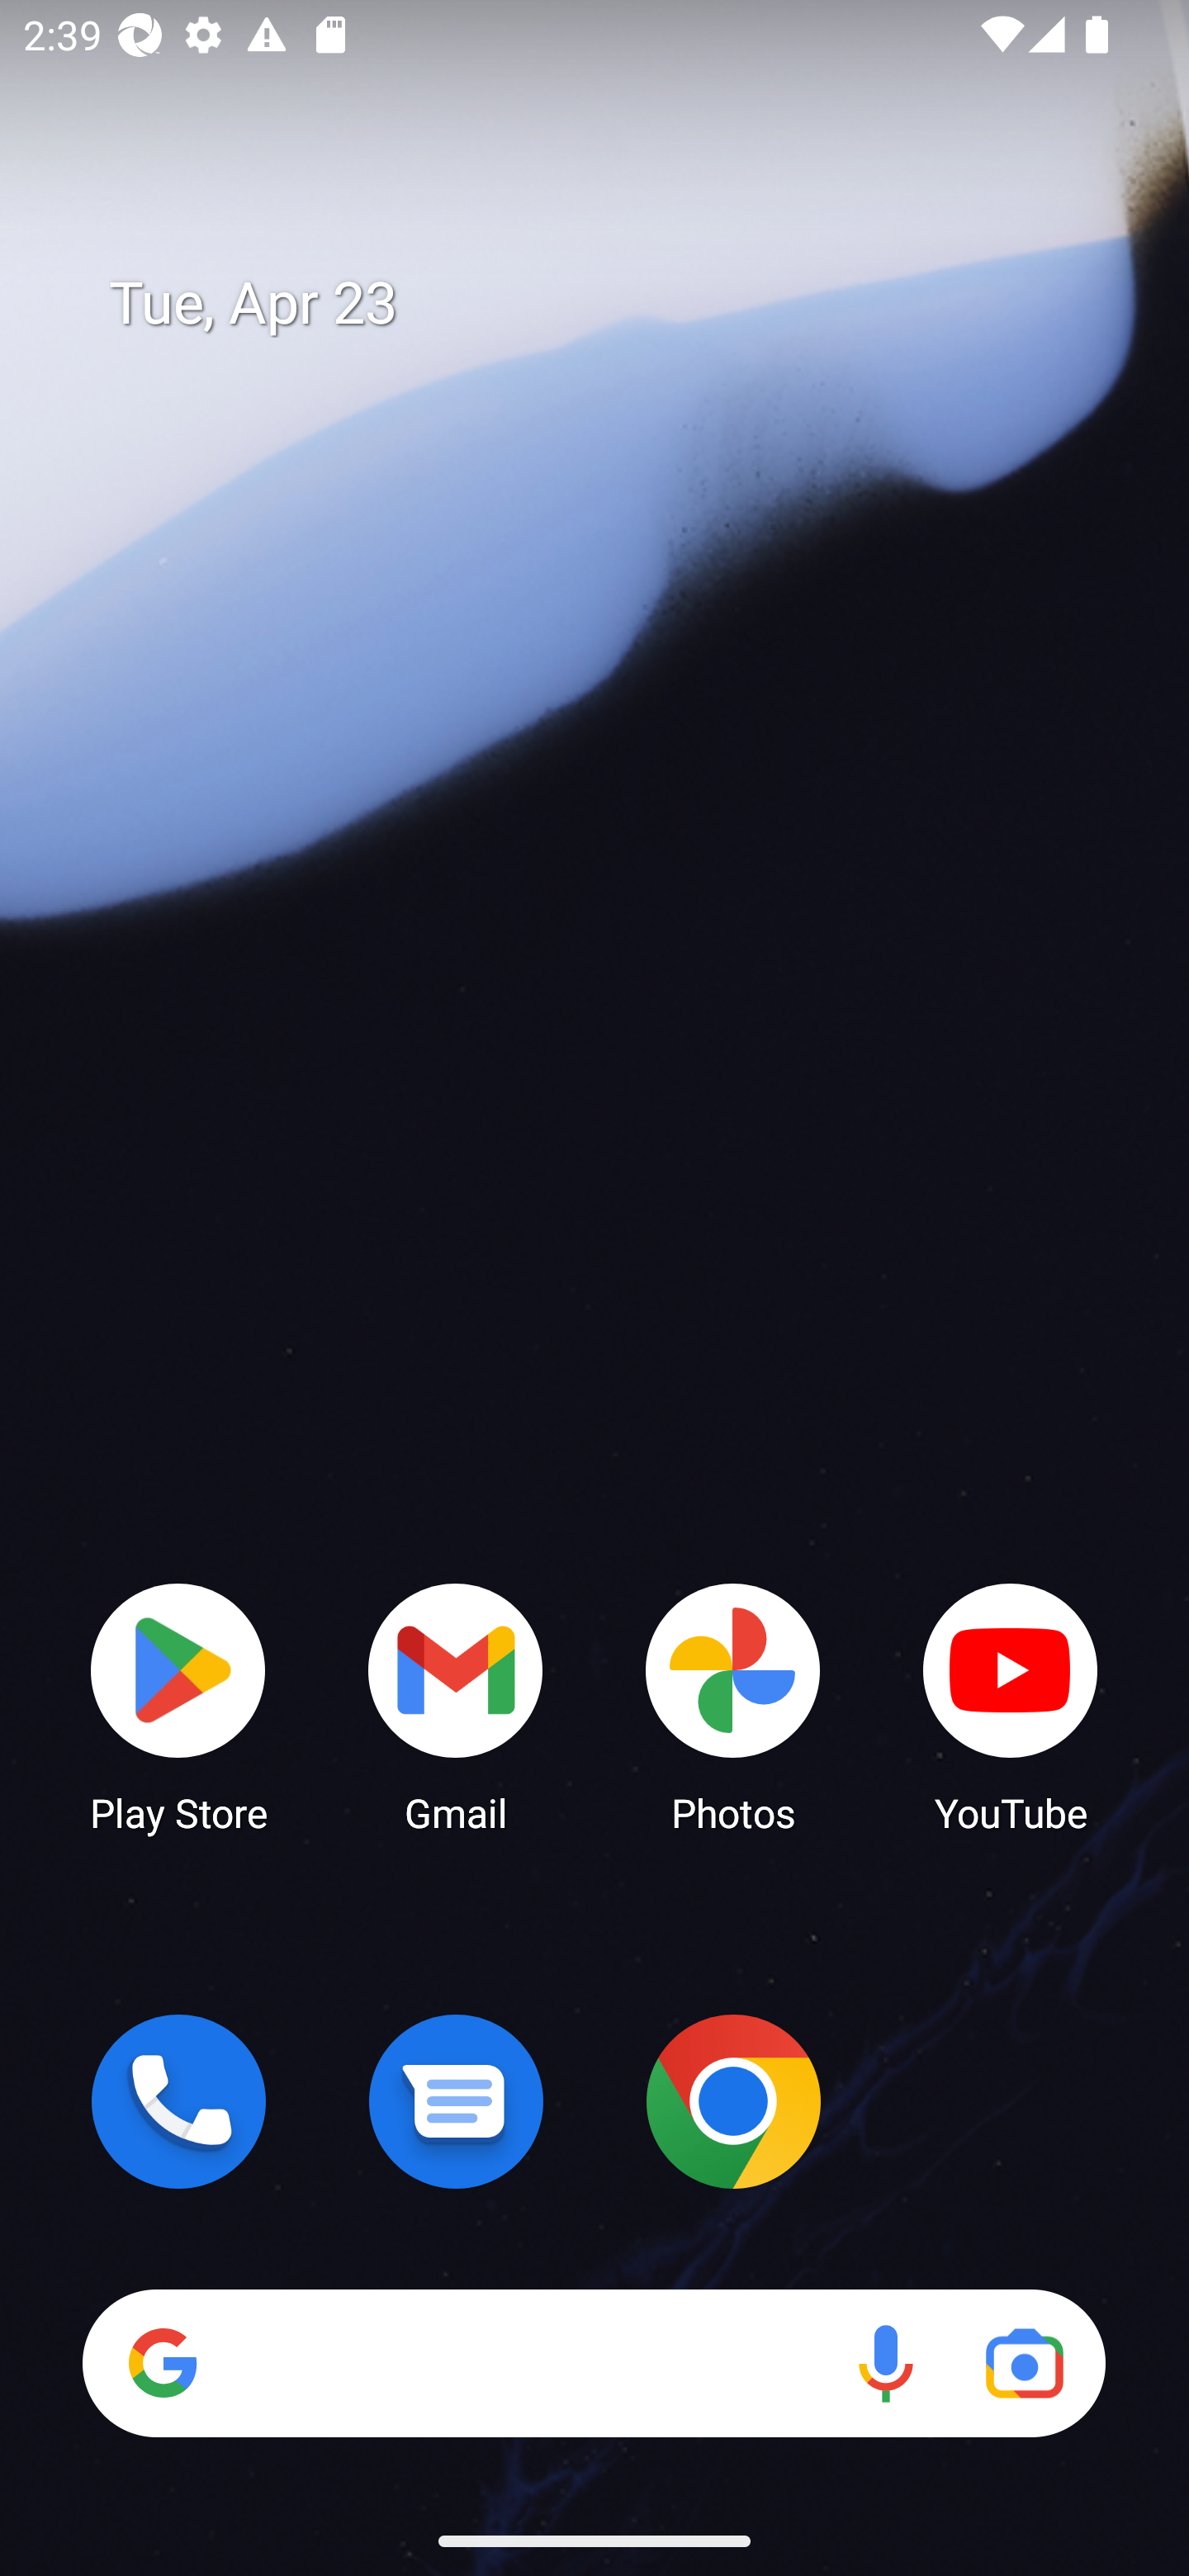 This screenshot has height=2576, width=1189. What do you see at coordinates (1024, 2363) in the screenshot?
I see `Google Lens` at bounding box center [1024, 2363].